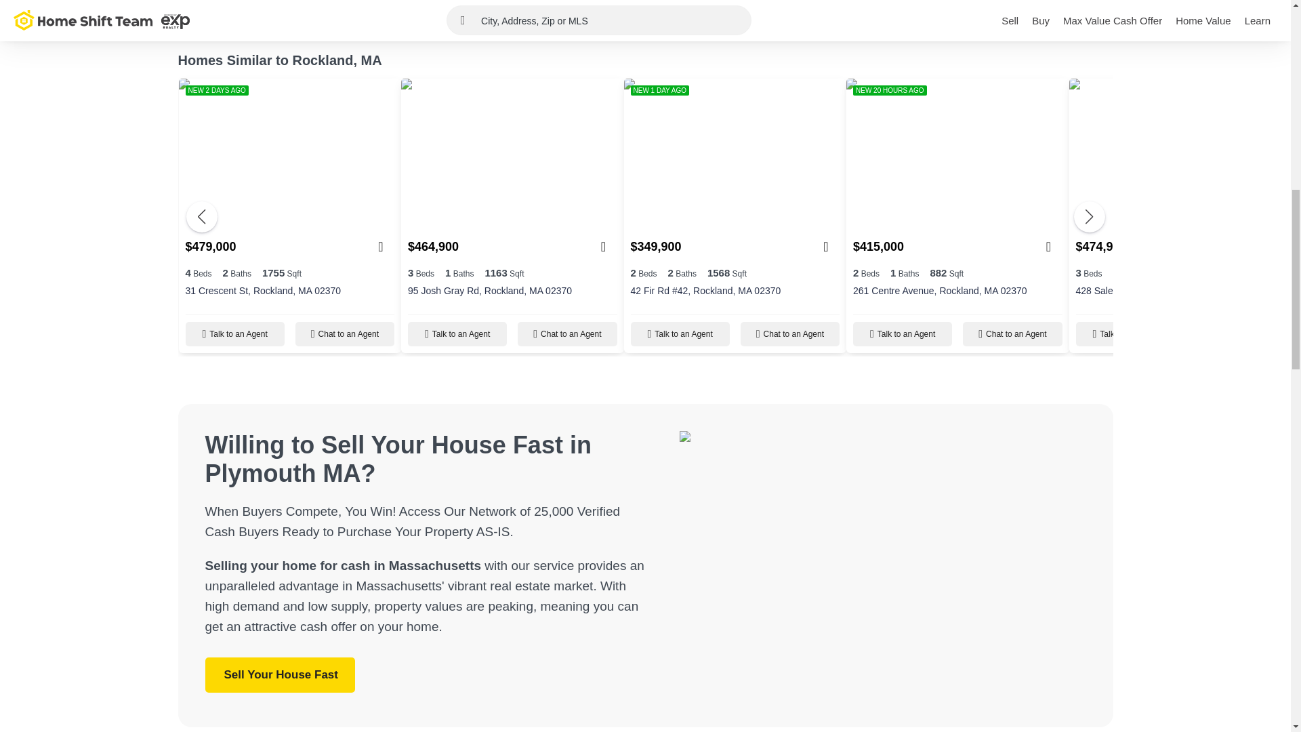 This screenshot has height=732, width=1301. I want to click on Sell Your House Fast, so click(279, 674).